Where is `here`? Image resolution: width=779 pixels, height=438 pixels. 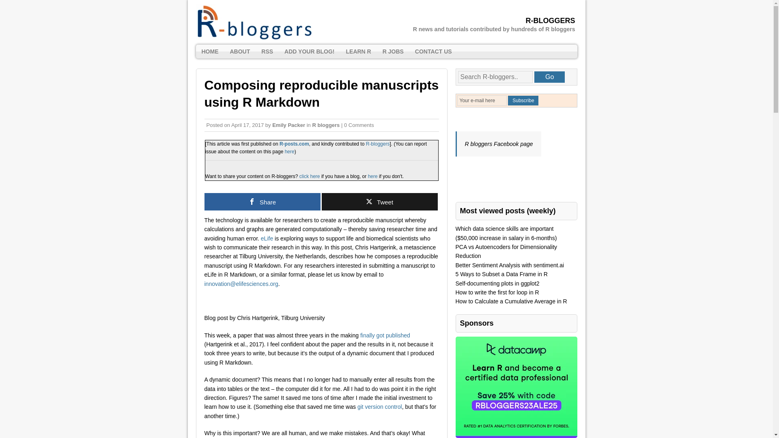 here is located at coordinates (290, 152).